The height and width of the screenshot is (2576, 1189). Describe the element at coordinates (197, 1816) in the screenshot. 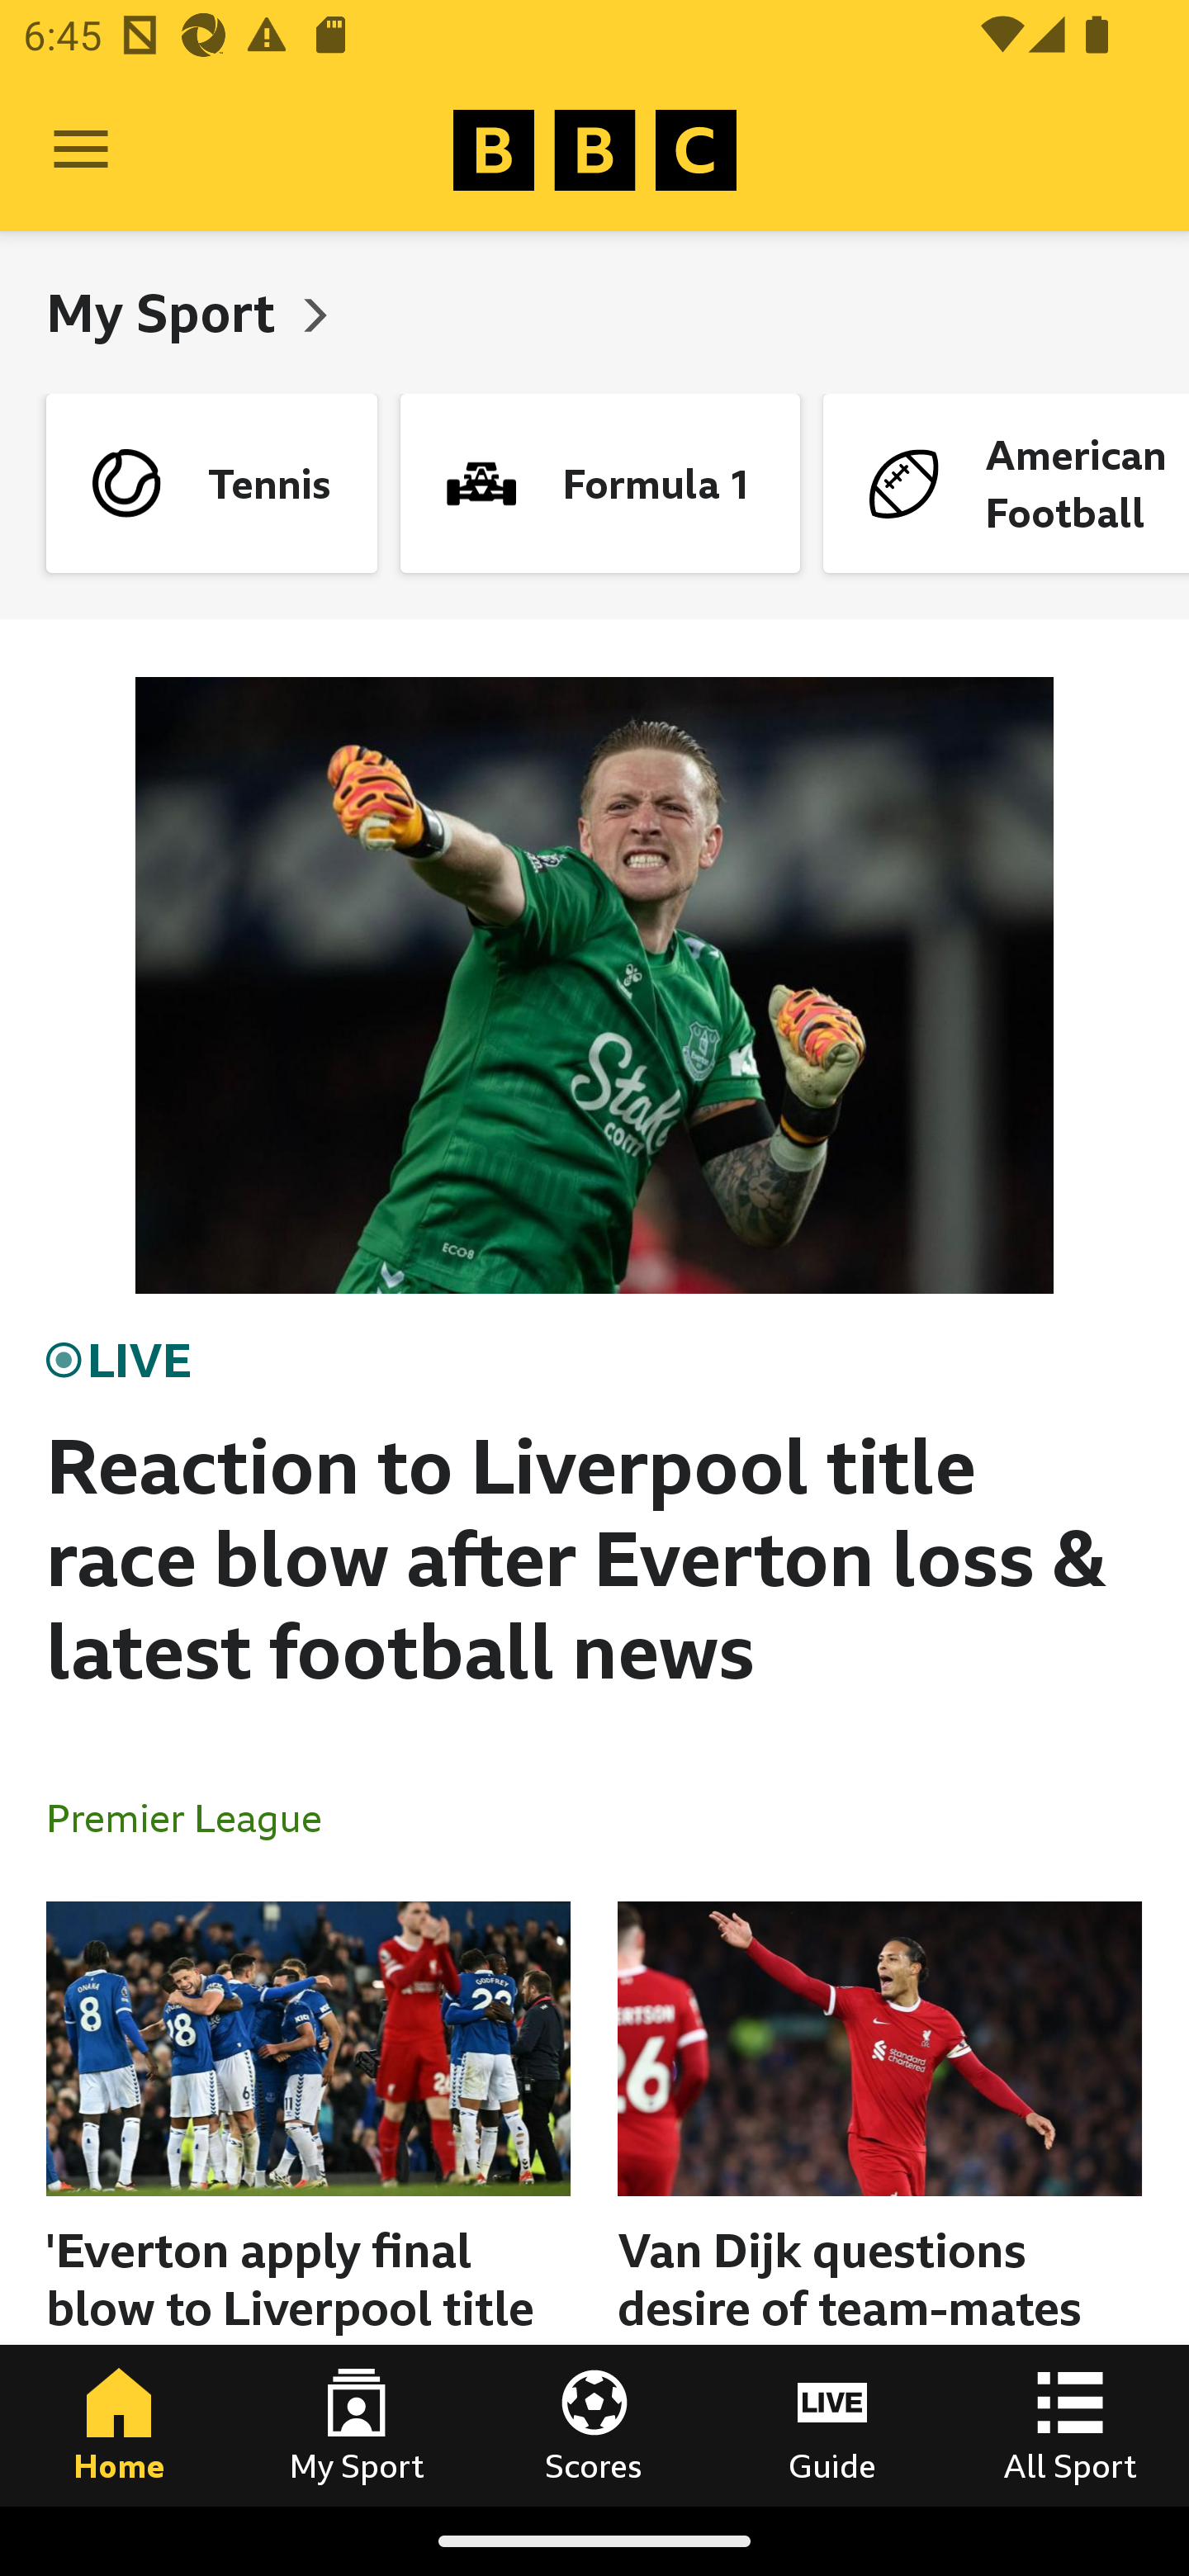

I see `Premier League In the section Premier League` at that location.